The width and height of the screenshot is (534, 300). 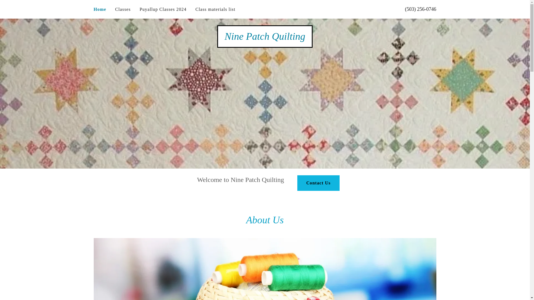 I want to click on Home, so click(x=100, y=9).